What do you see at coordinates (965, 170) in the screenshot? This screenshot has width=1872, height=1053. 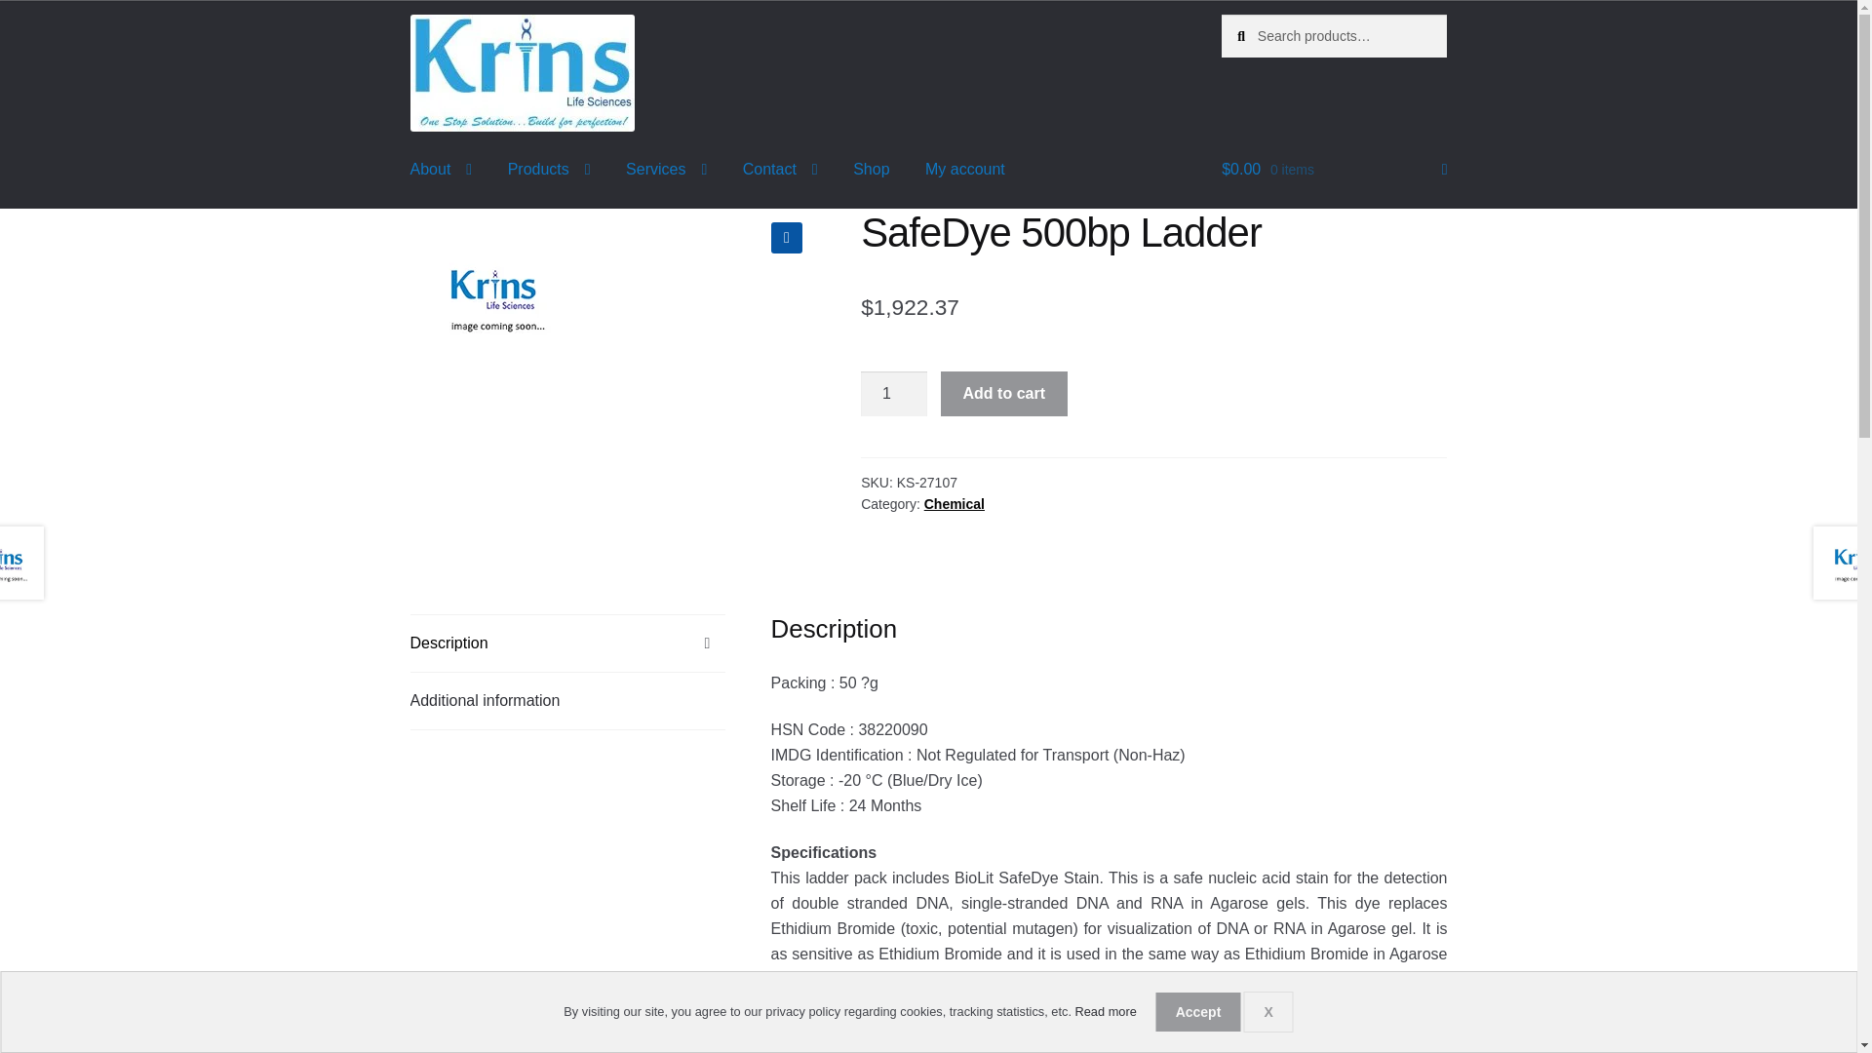 I see `My account` at bounding box center [965, 170].